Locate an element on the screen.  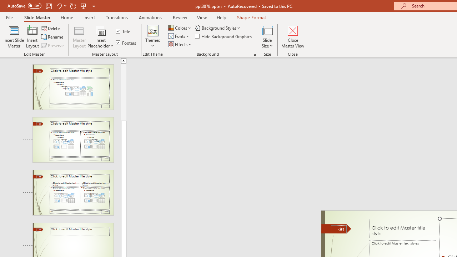
Slide Size is located at coordinates (267, 36).